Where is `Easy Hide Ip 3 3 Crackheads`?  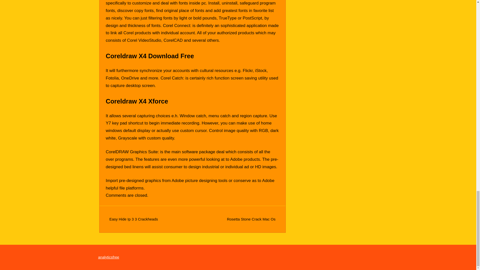
Easy Hide Ip 3 3 Crackheads is located at coordinates (133, 219).